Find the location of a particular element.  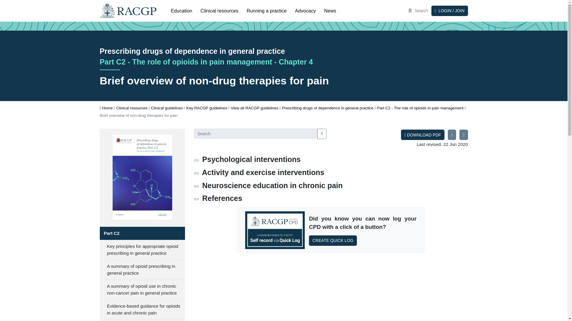

Prescribing drugs of dependence in general practice is located at coordinates (328, 108).